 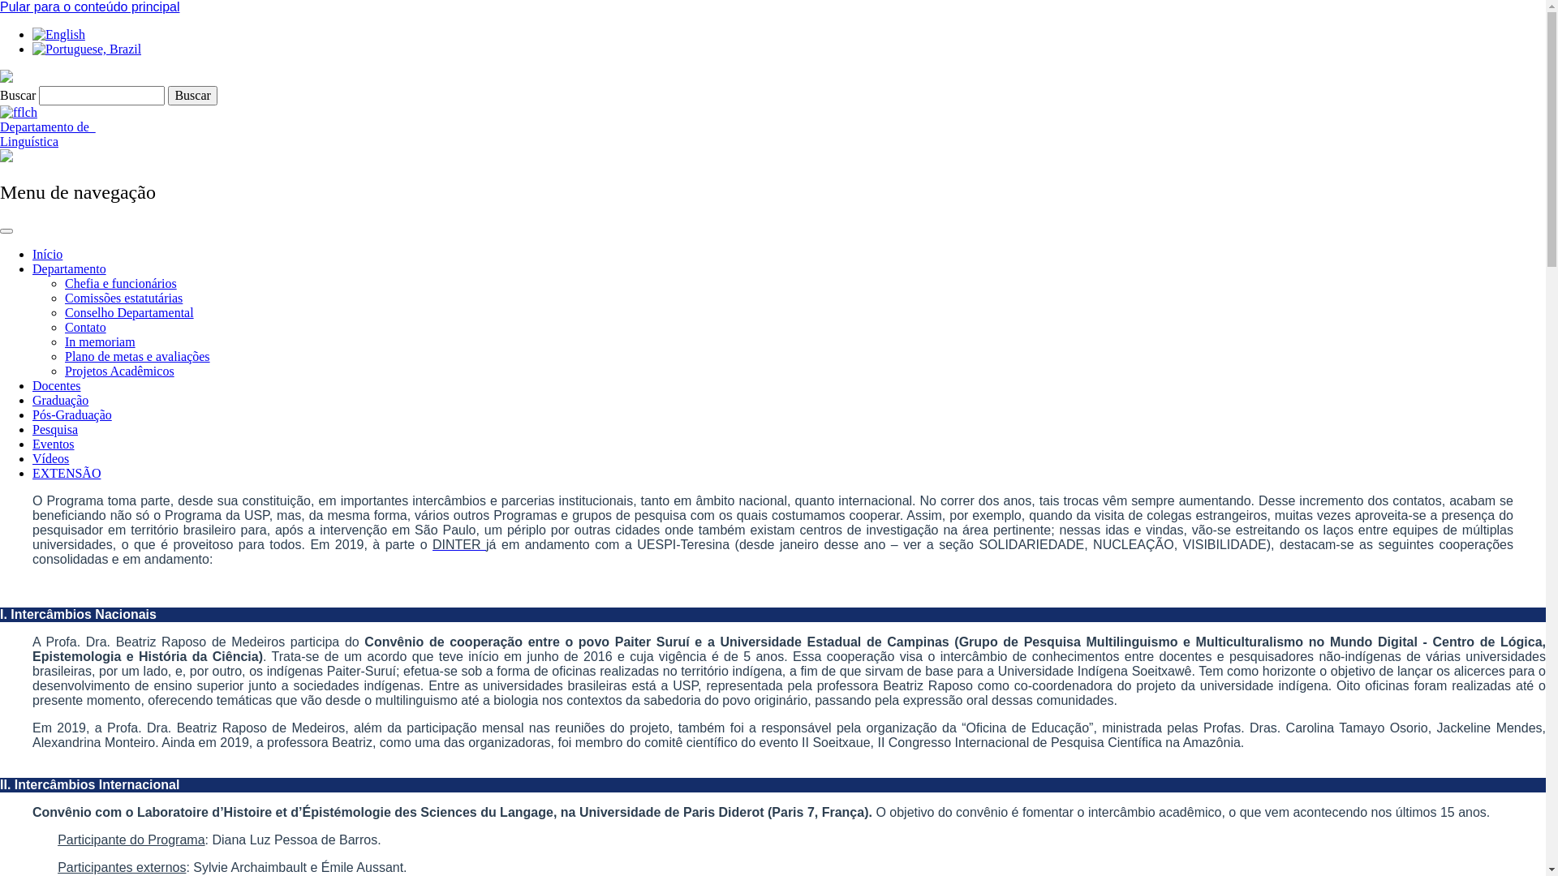 I want to click on Portuguese, Brazil, so click(x=87, y=49).